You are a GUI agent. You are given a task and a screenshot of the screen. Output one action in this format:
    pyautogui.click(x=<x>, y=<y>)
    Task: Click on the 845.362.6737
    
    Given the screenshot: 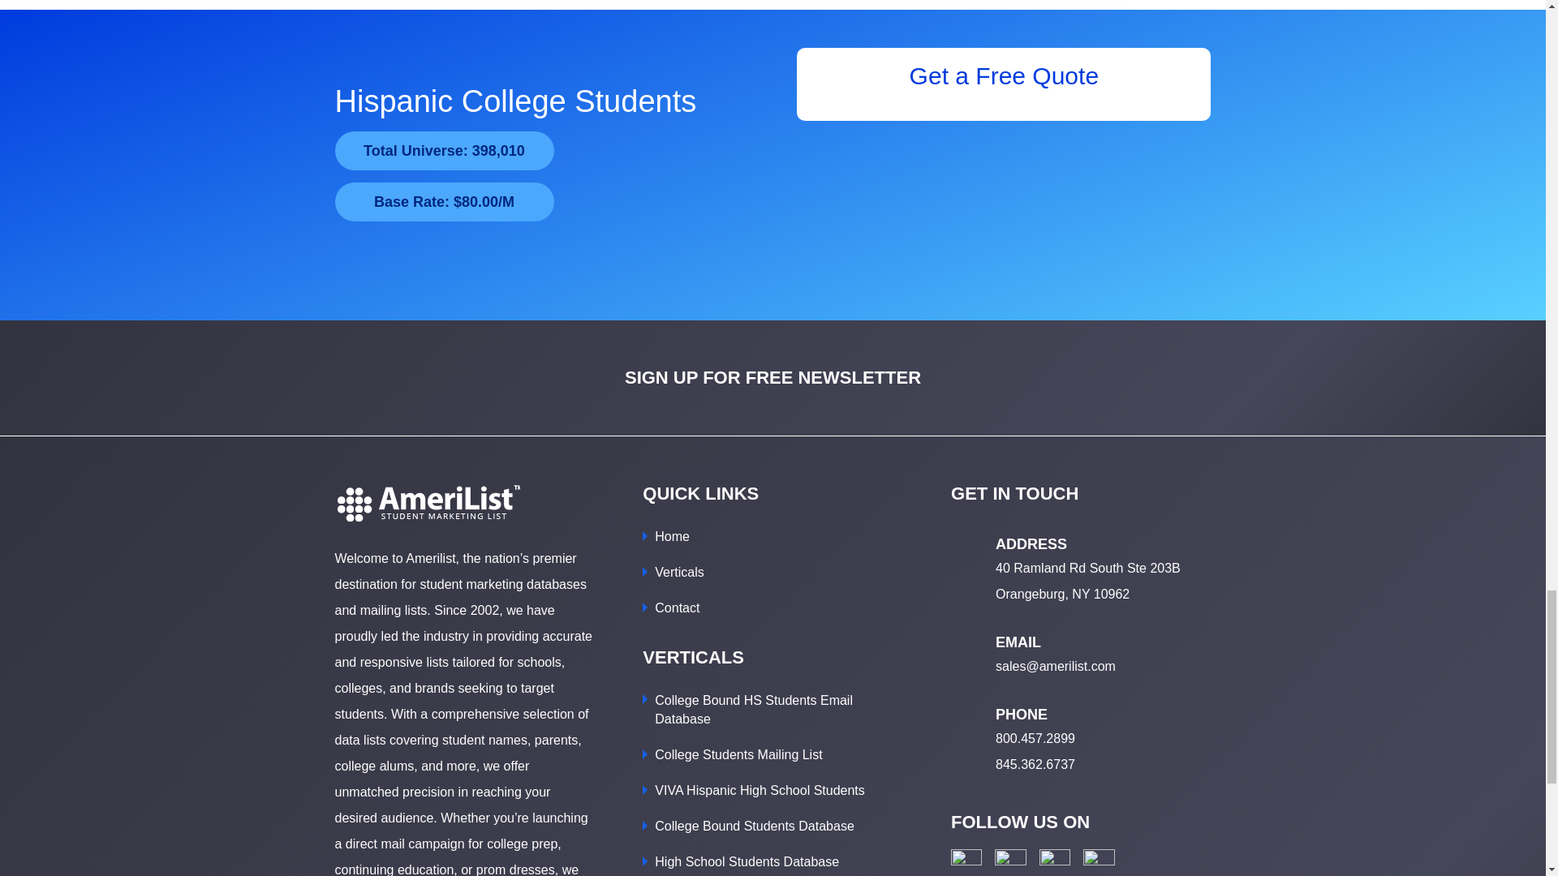 What is the action you would take?
    pyautogui.click(x=1035, y=764)
    